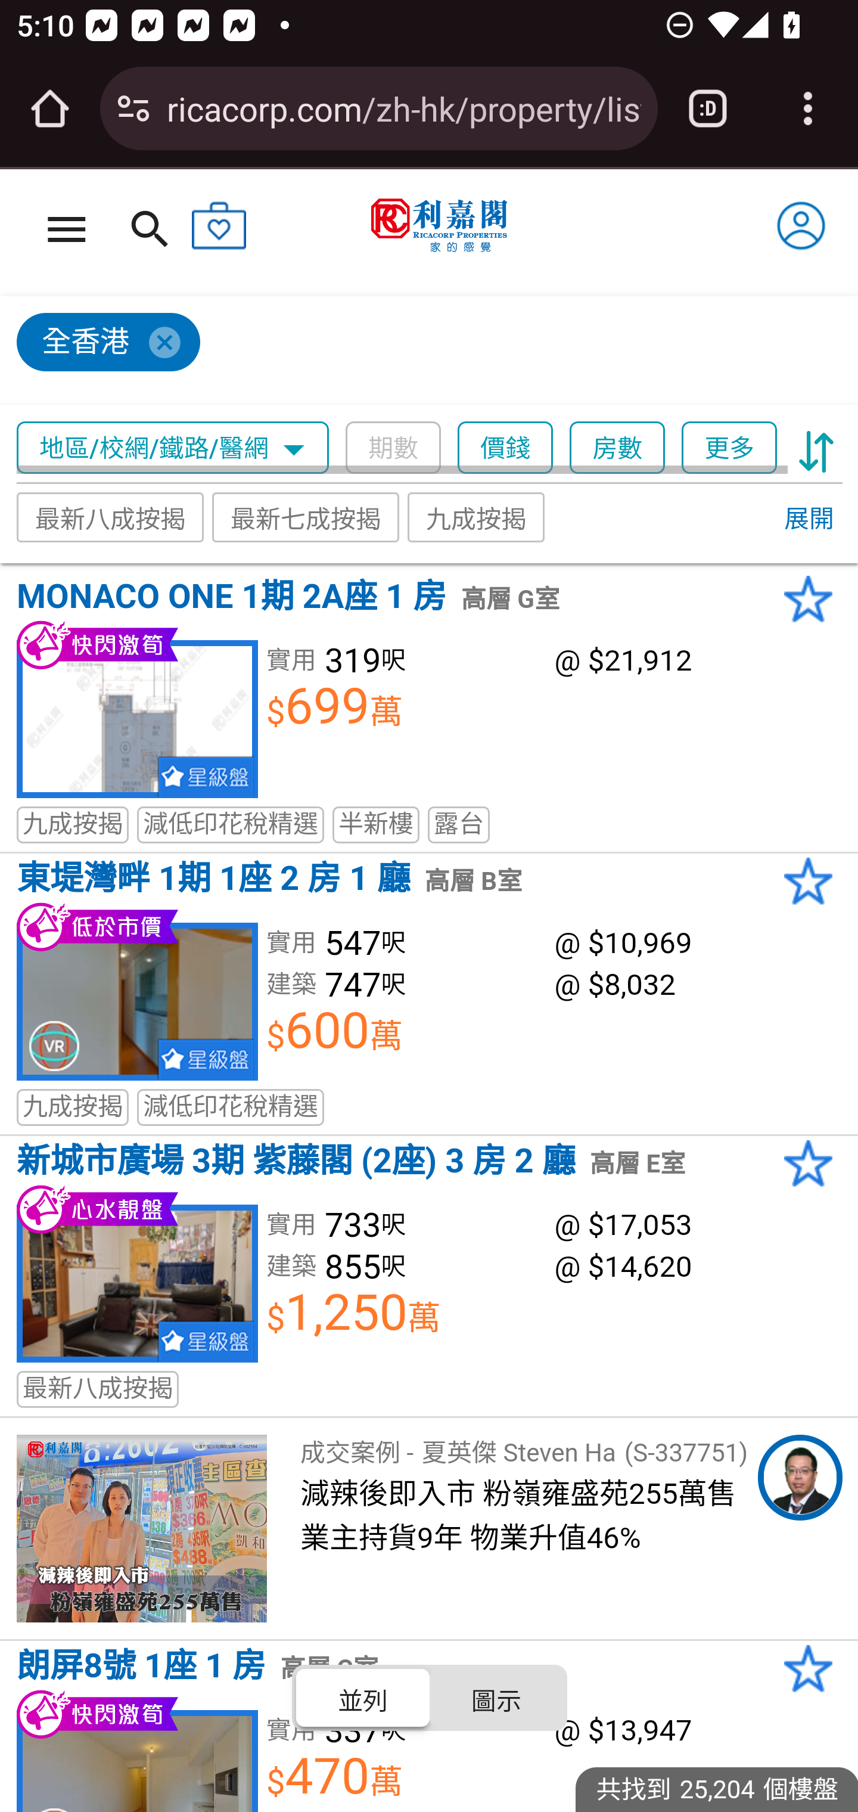 This screenshot has width=858, height=1812. I want to click on 更多, so click(728, 448).